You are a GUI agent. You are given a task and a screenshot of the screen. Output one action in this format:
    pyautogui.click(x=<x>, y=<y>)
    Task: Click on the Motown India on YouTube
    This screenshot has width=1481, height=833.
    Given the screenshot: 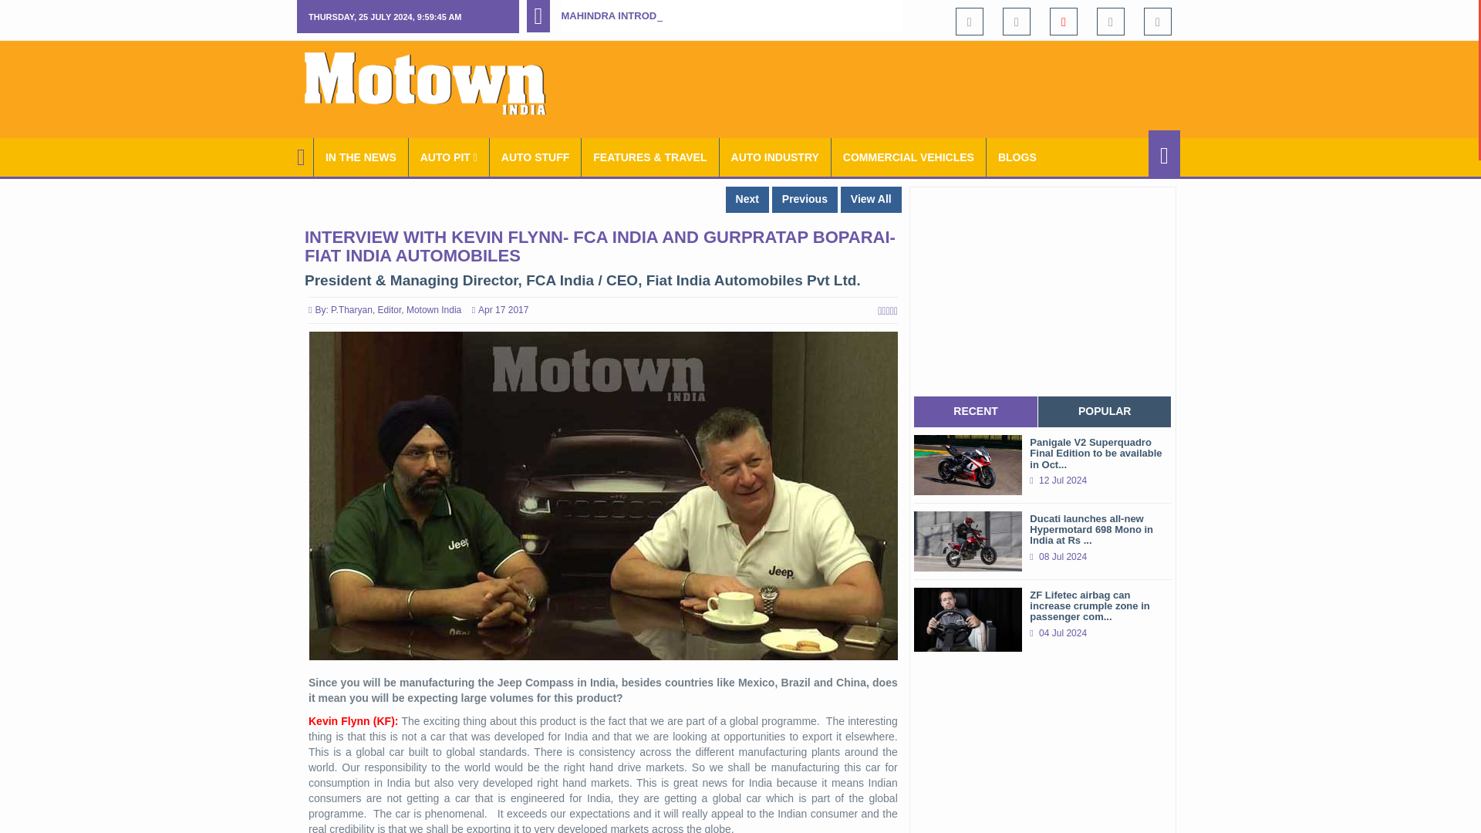 What is the action you would take?
    pyautogui.click(x=1064, y=20)
    